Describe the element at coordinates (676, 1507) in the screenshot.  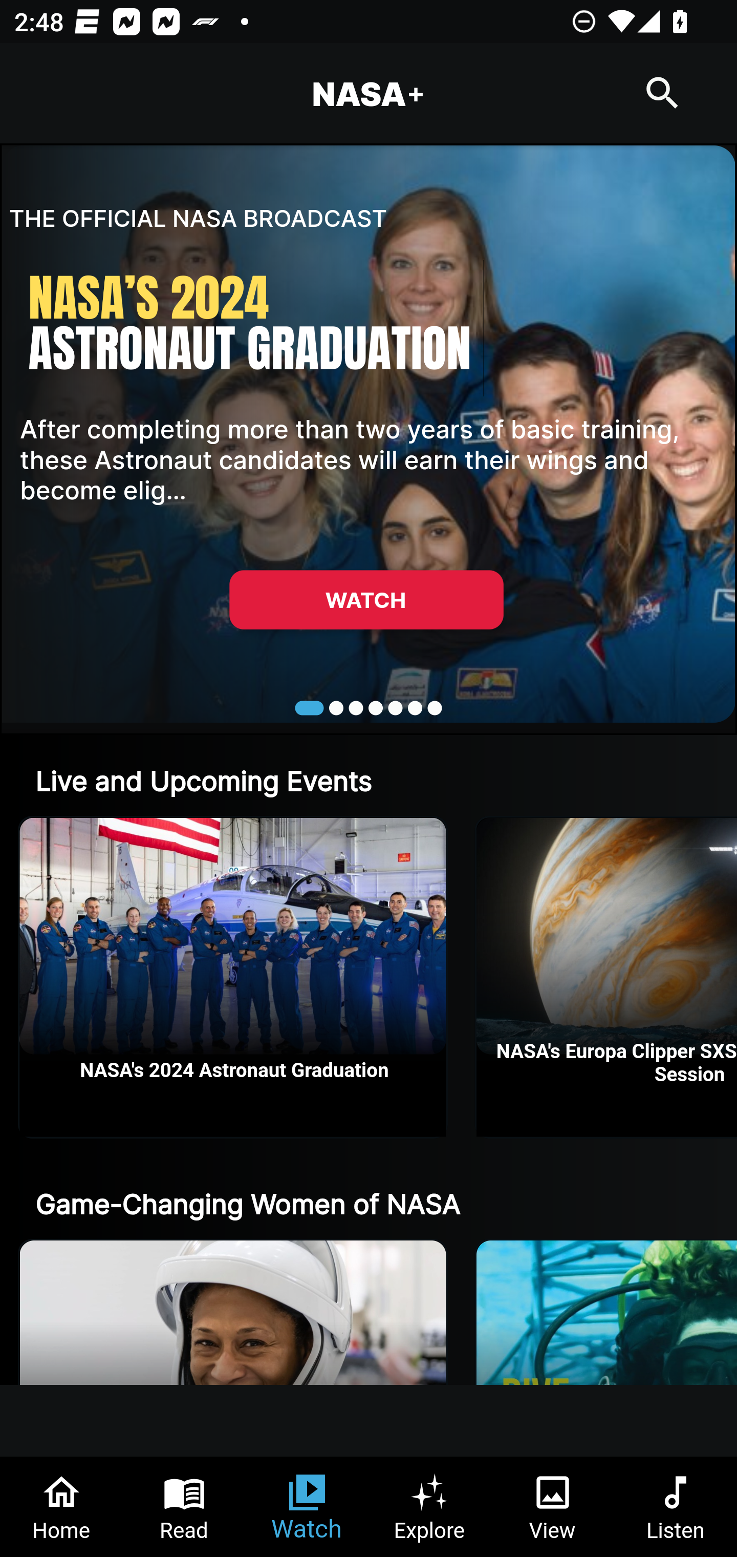
I see `Listen
Tab 6 of 6` at that location.